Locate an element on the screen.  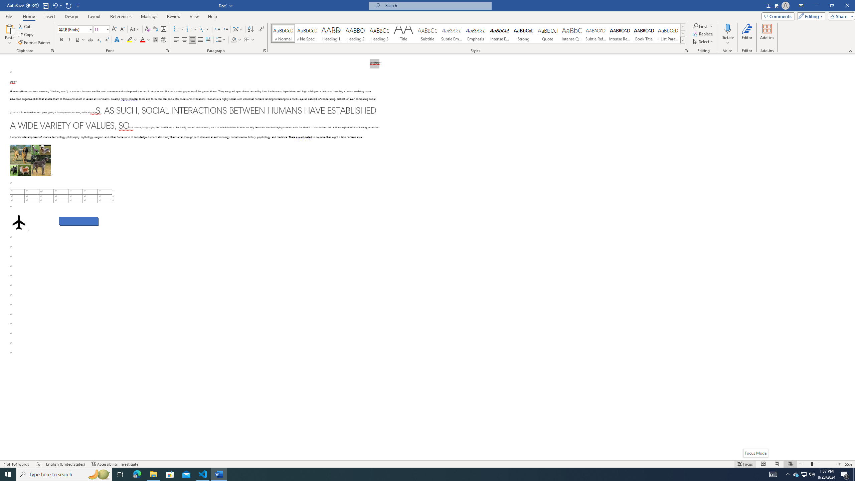
Airplane with solid fill is located at coordinates (19, 222).